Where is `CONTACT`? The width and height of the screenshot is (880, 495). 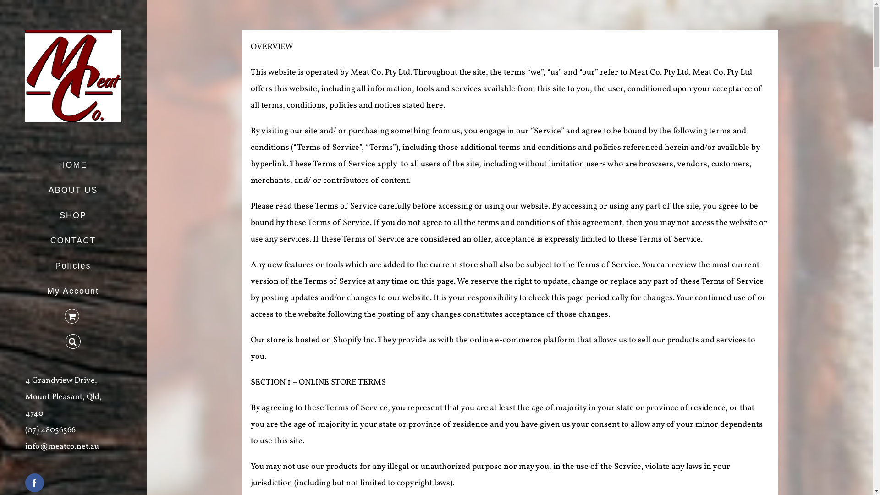 CONTACT is located at coordinates (73, 241).